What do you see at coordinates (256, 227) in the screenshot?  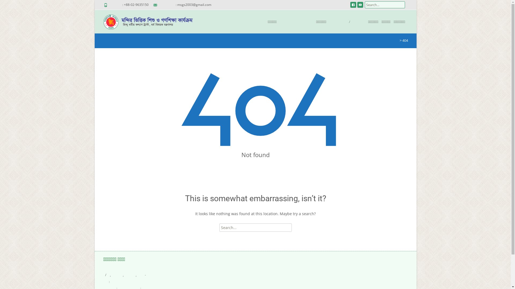 I see `Search for:` at bounding box center [256, 227].